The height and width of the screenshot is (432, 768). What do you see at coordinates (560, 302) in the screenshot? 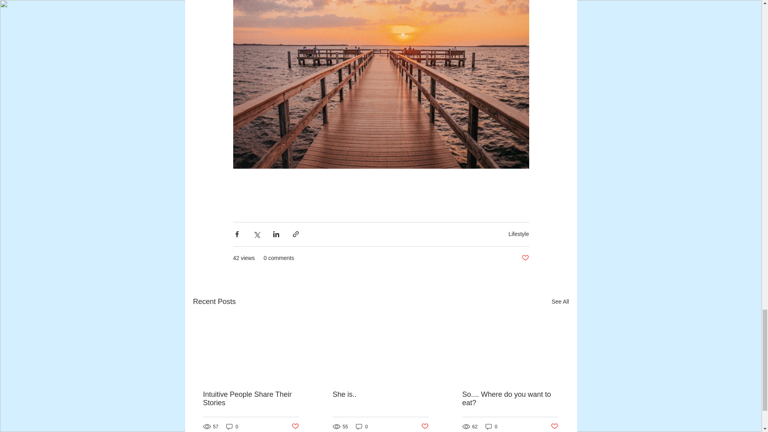
I see `See All` at bounding box center [560, 302].